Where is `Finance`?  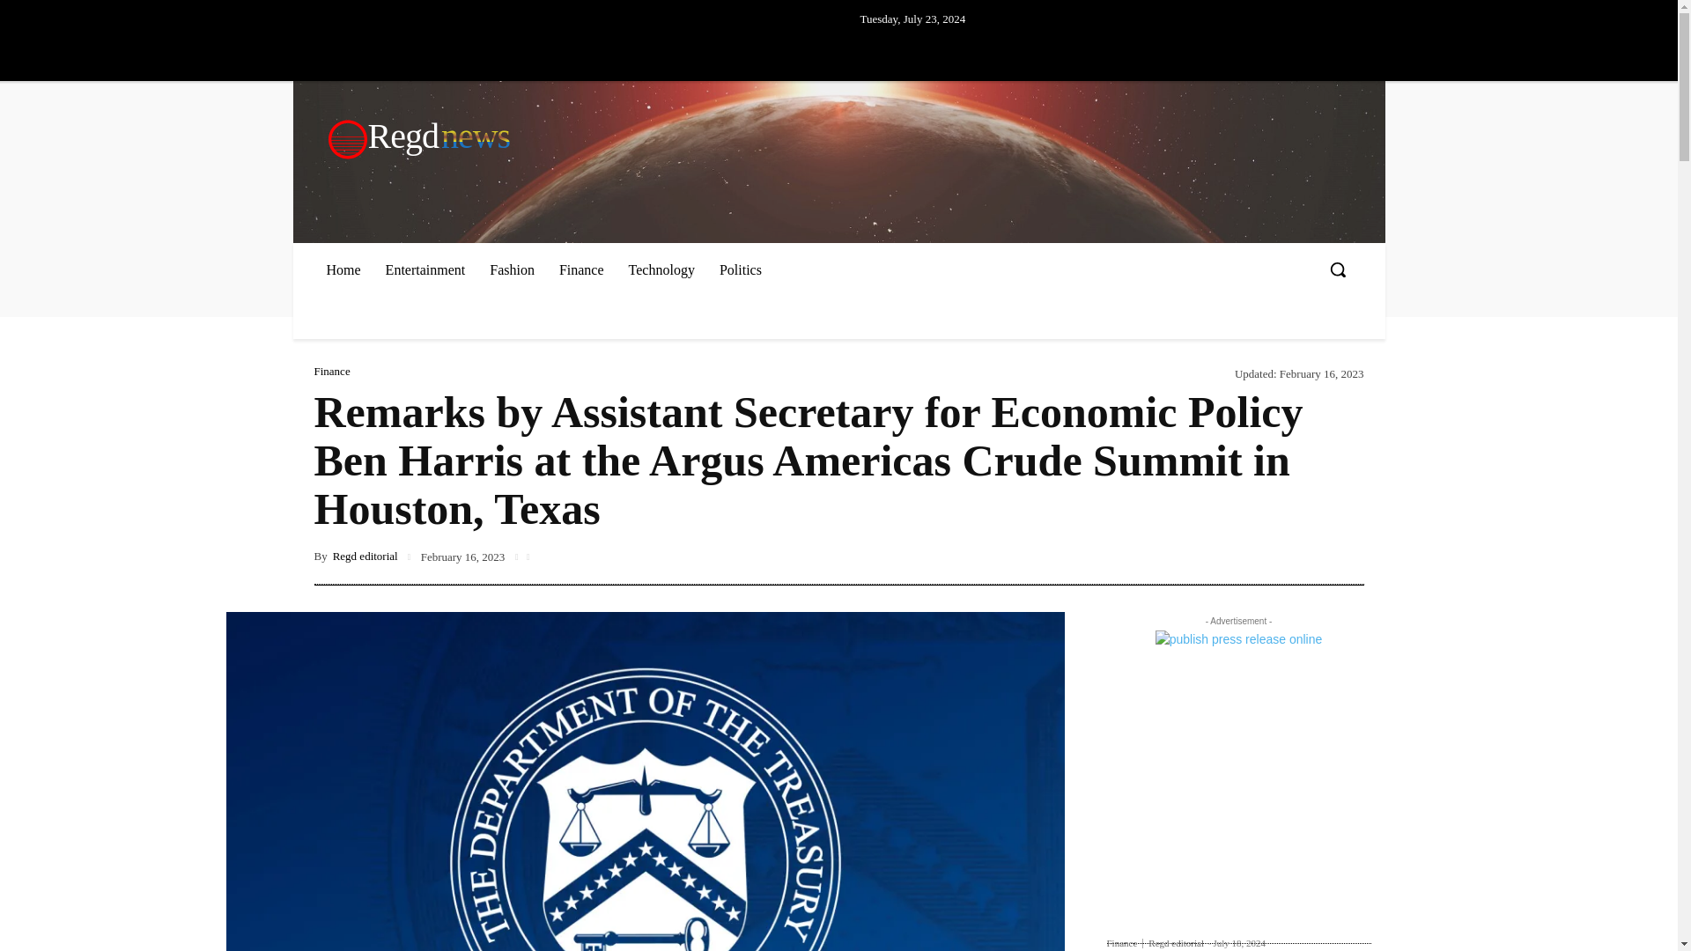 Finance is located at coordinates (511, 269).